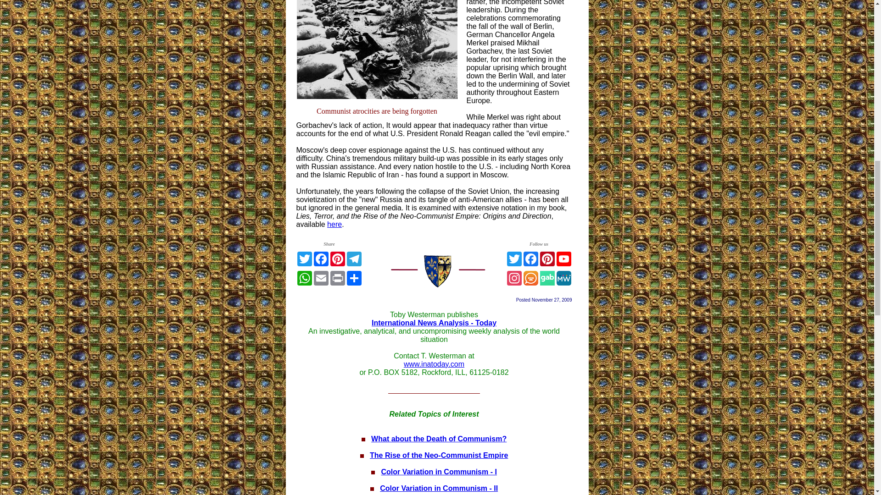  Describe the element at coordinates (304, 258) in the screenshot. I see `Twitter` at that location.